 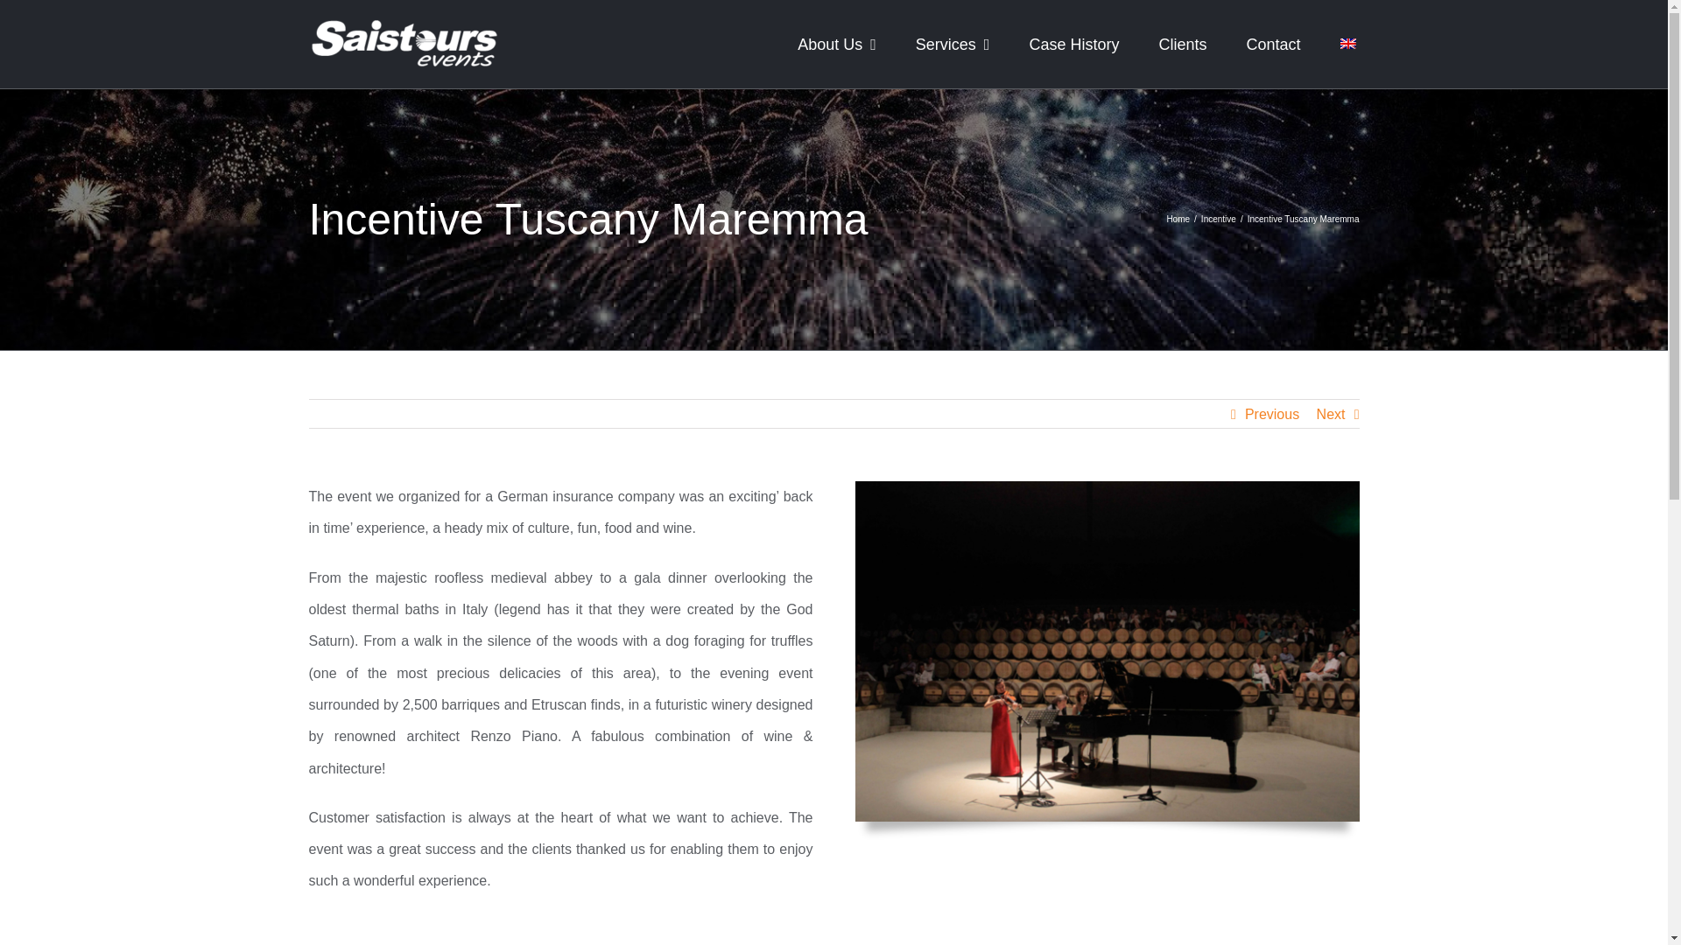 I want to click on Incentive, so click(x=1219, y=219).